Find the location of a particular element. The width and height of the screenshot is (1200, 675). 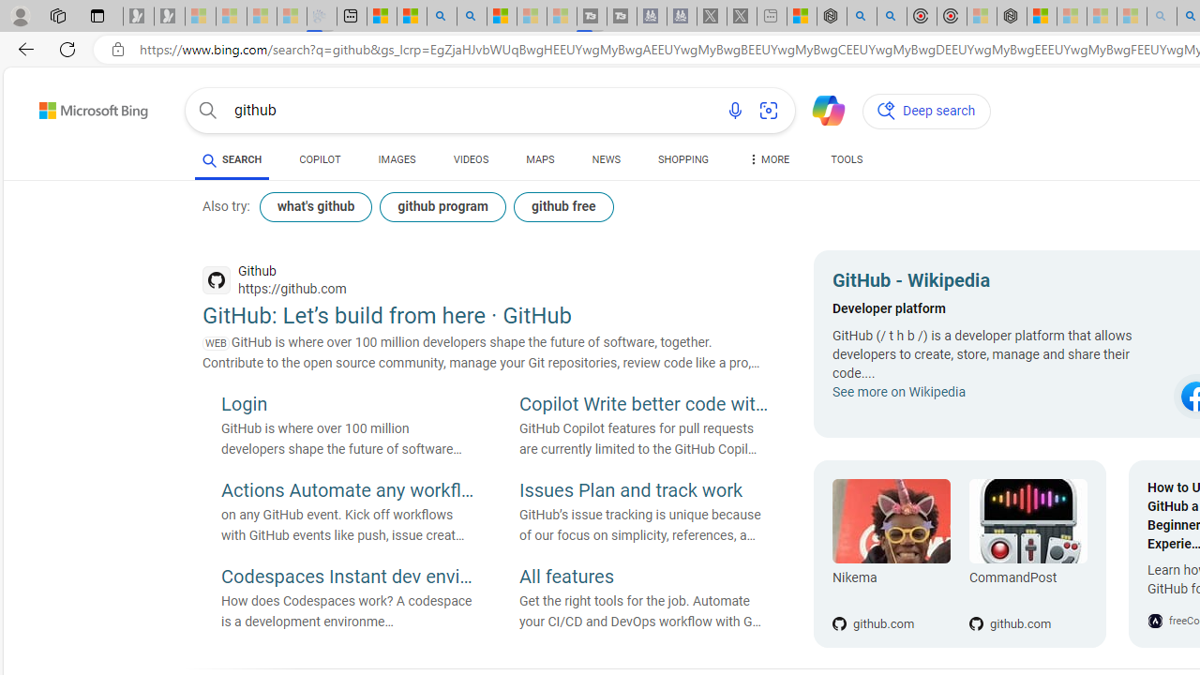

github.com is located at coordinates (1027, 592).